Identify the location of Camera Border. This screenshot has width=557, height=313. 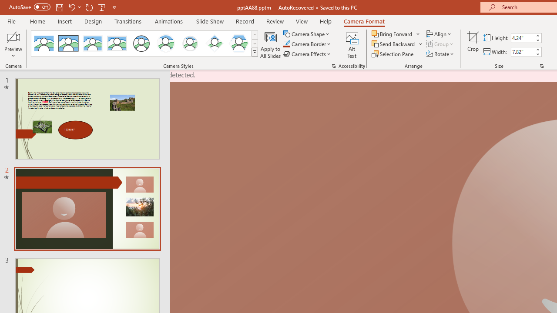
(307, 44).